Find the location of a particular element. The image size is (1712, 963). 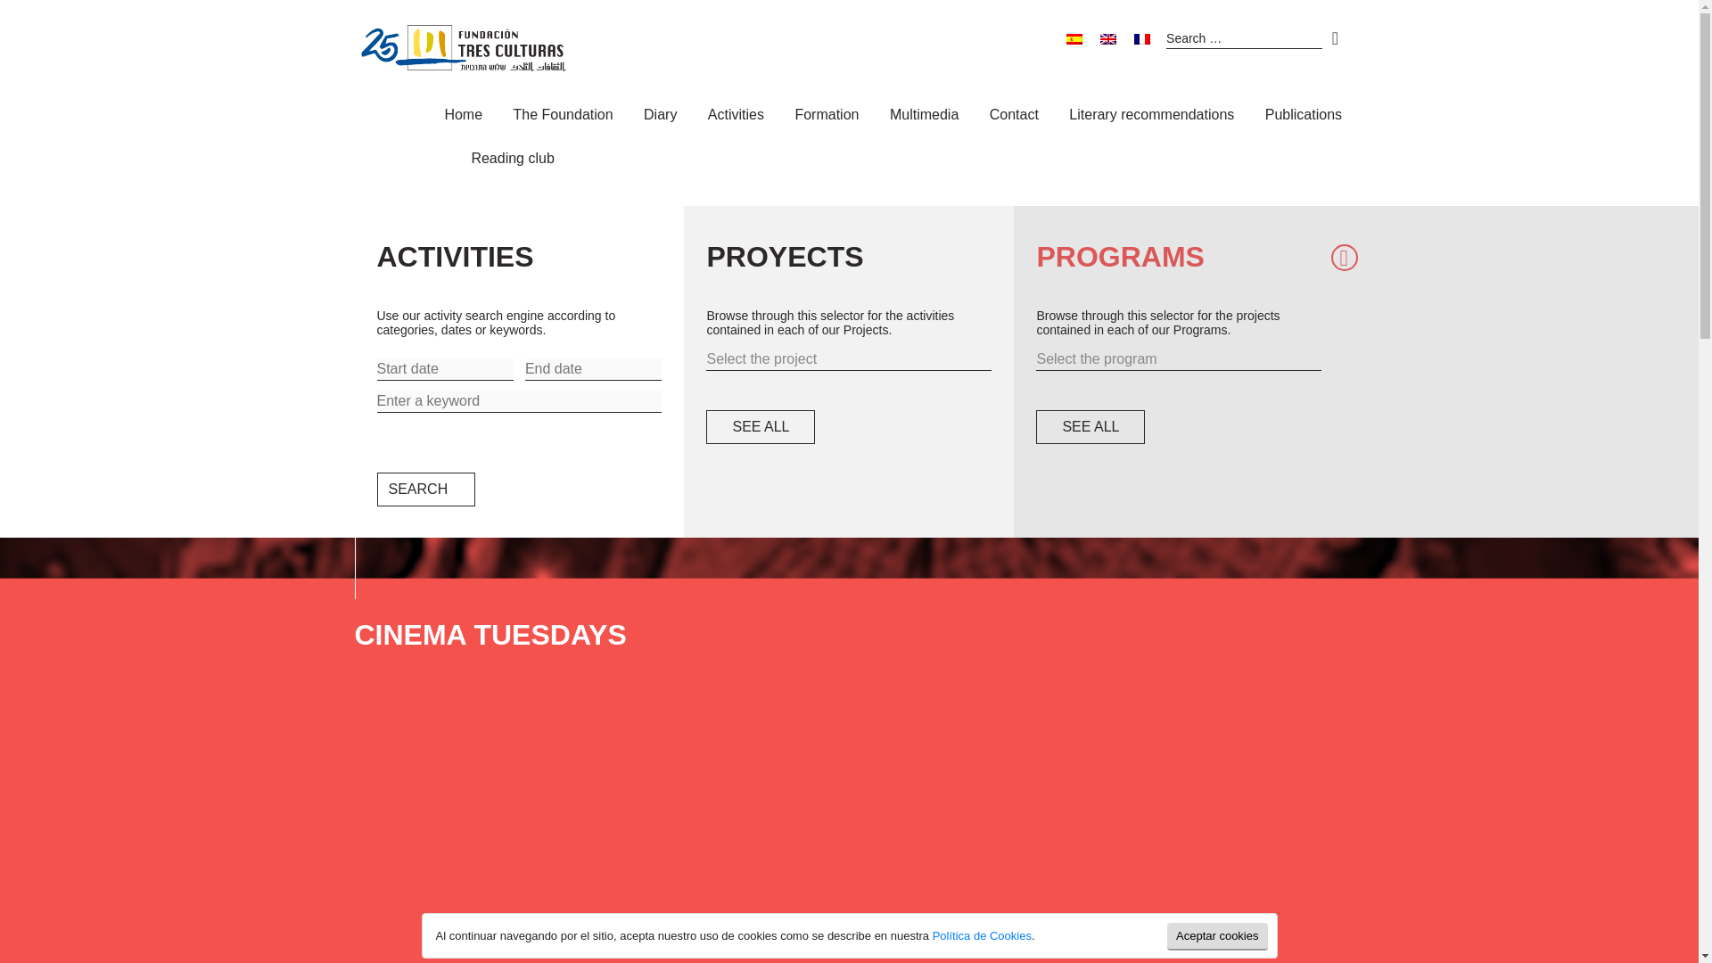

Search for: is located at coordinates (1243, 39).